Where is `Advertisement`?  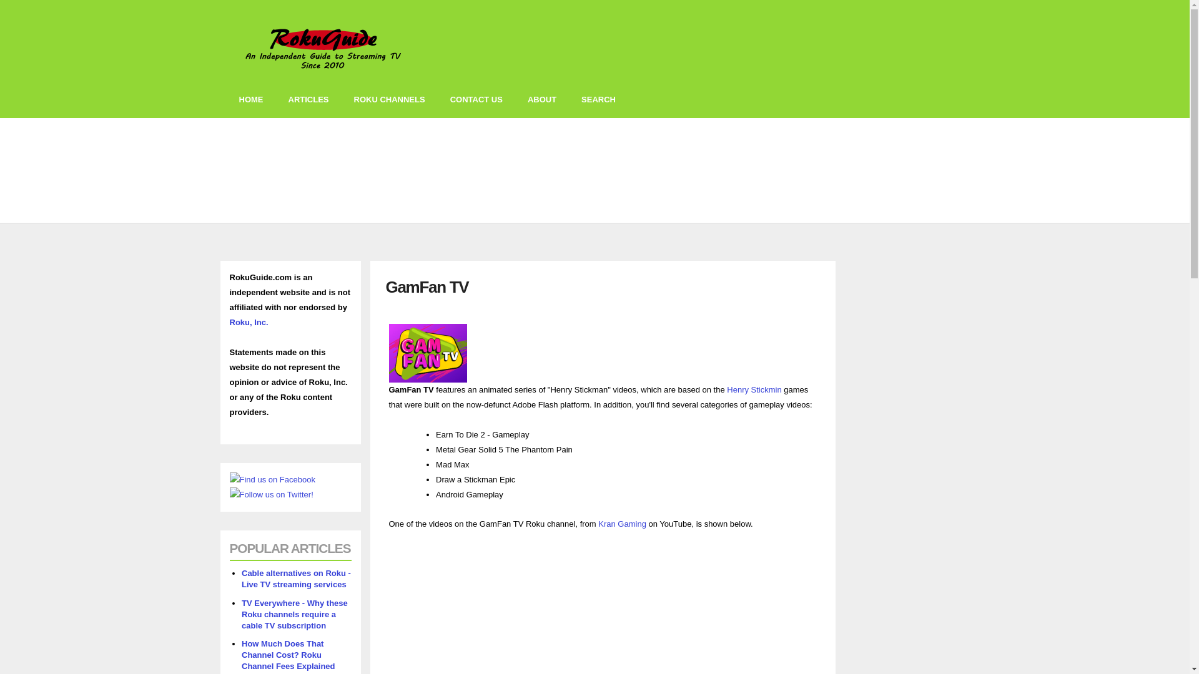
Advertisement is located at coordinates (501, 170).